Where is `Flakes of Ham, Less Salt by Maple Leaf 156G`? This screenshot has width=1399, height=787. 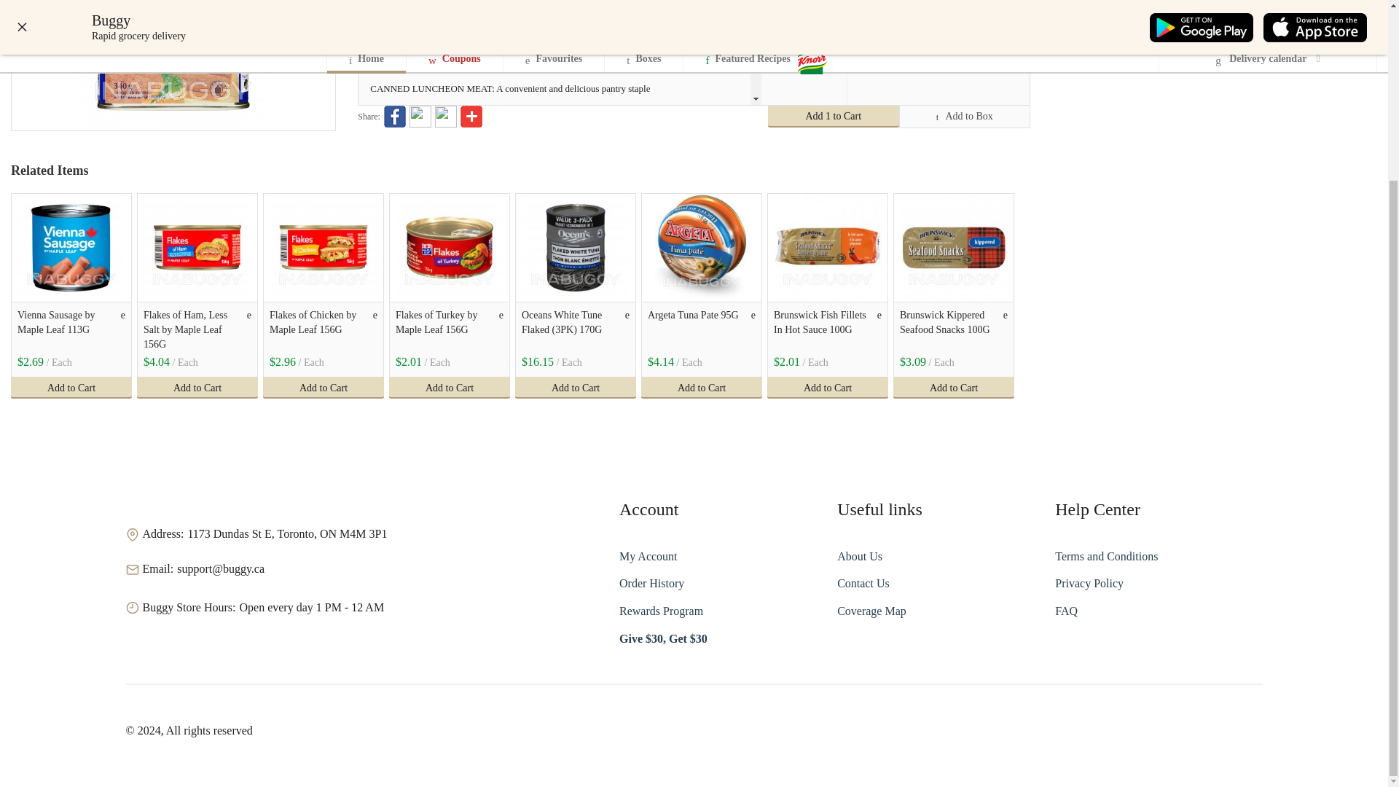 Flakes of Ham, Less Salt by Maple Leaf 156G is located at coordinates (194, 329).